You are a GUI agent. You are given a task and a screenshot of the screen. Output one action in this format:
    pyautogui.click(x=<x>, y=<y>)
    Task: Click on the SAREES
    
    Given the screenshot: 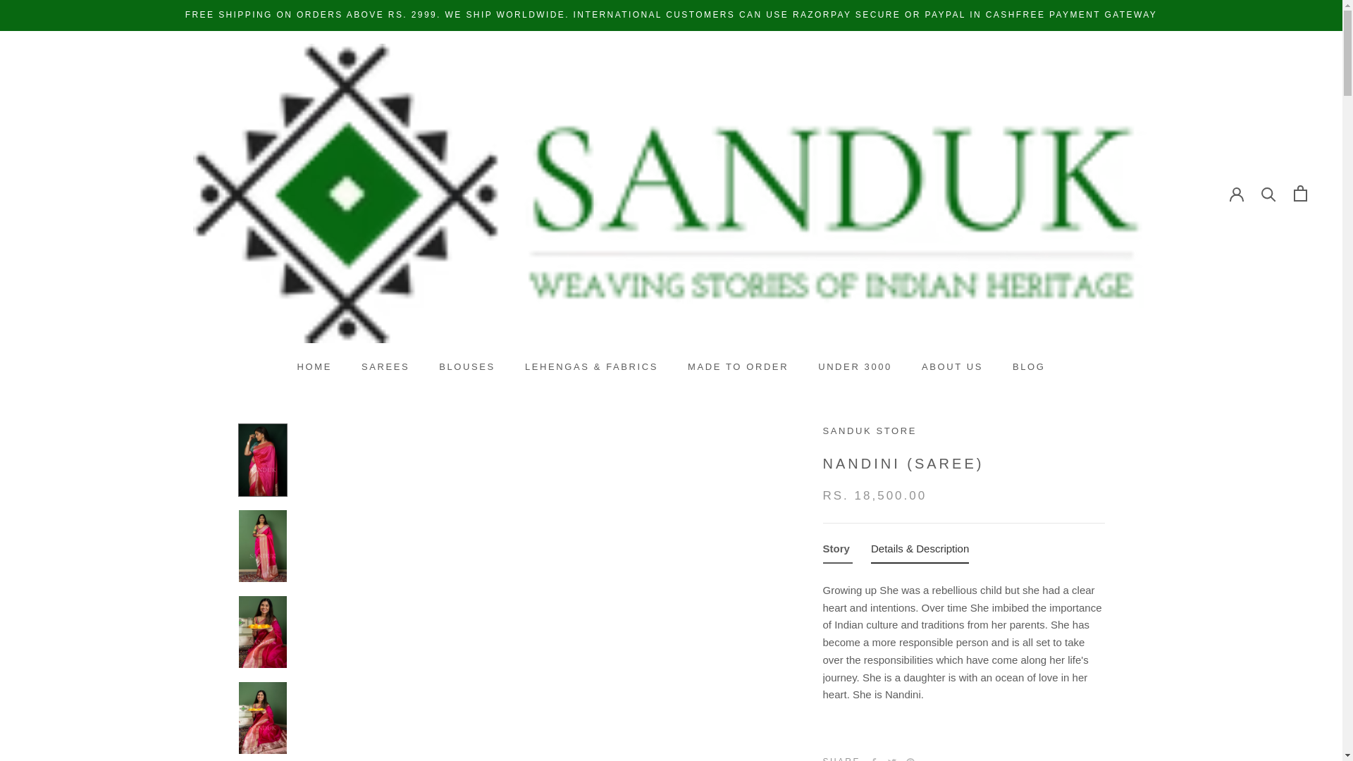 What is the action you would take?
    pyautogui.click(x=385, y=366)
    